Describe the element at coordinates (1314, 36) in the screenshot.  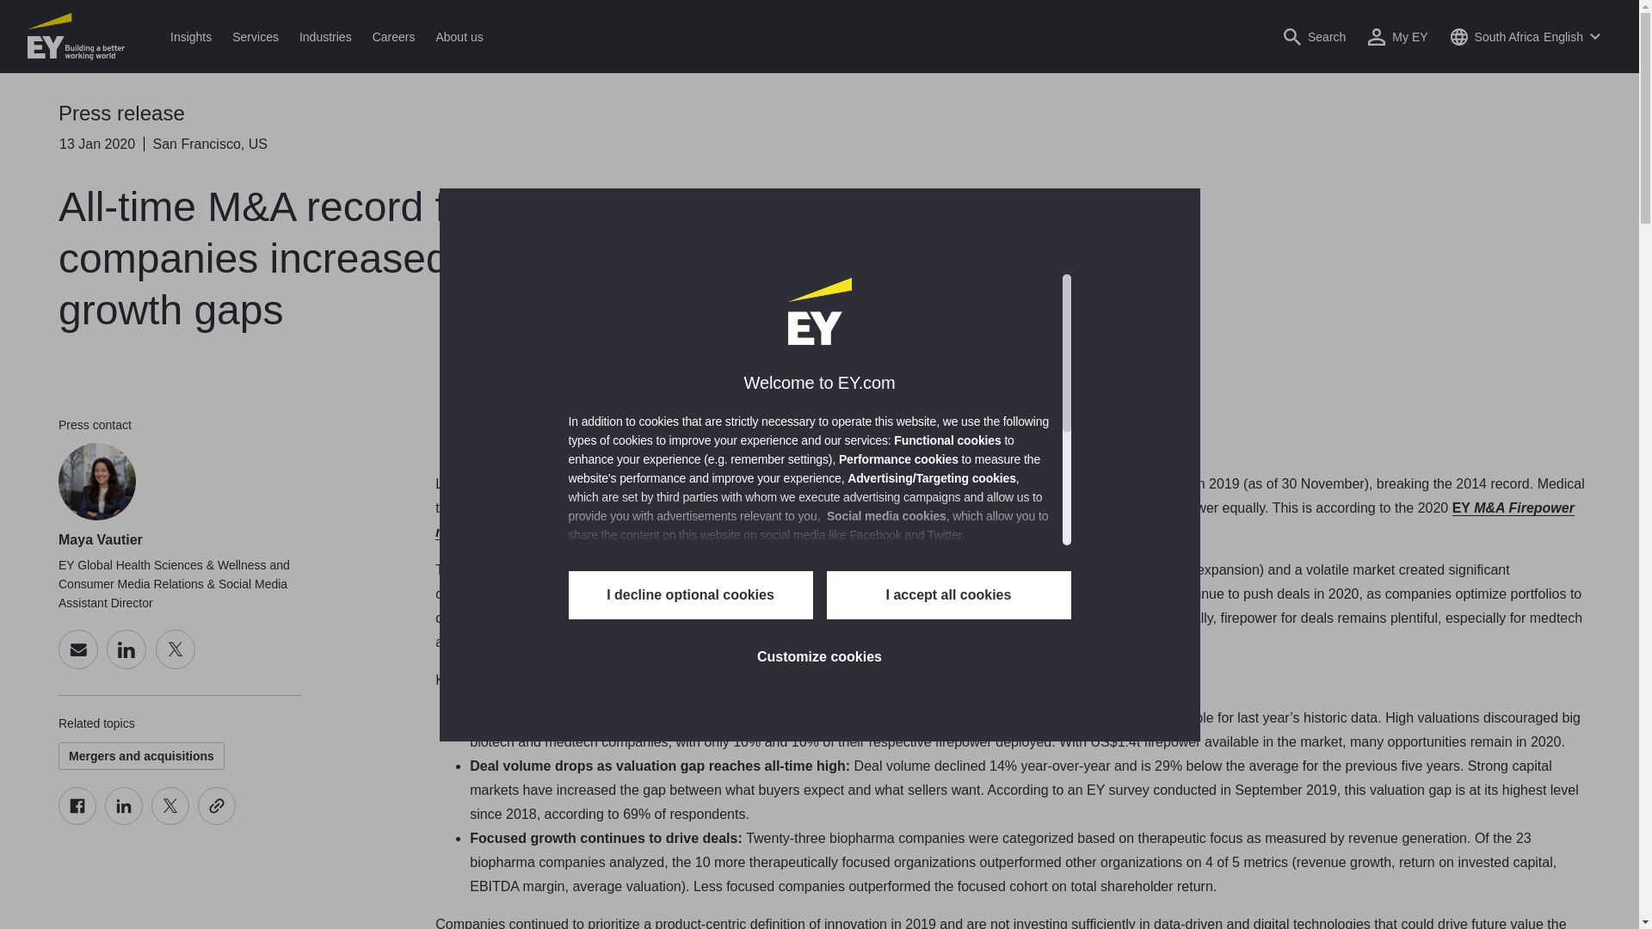
I see `Open search` at that location.